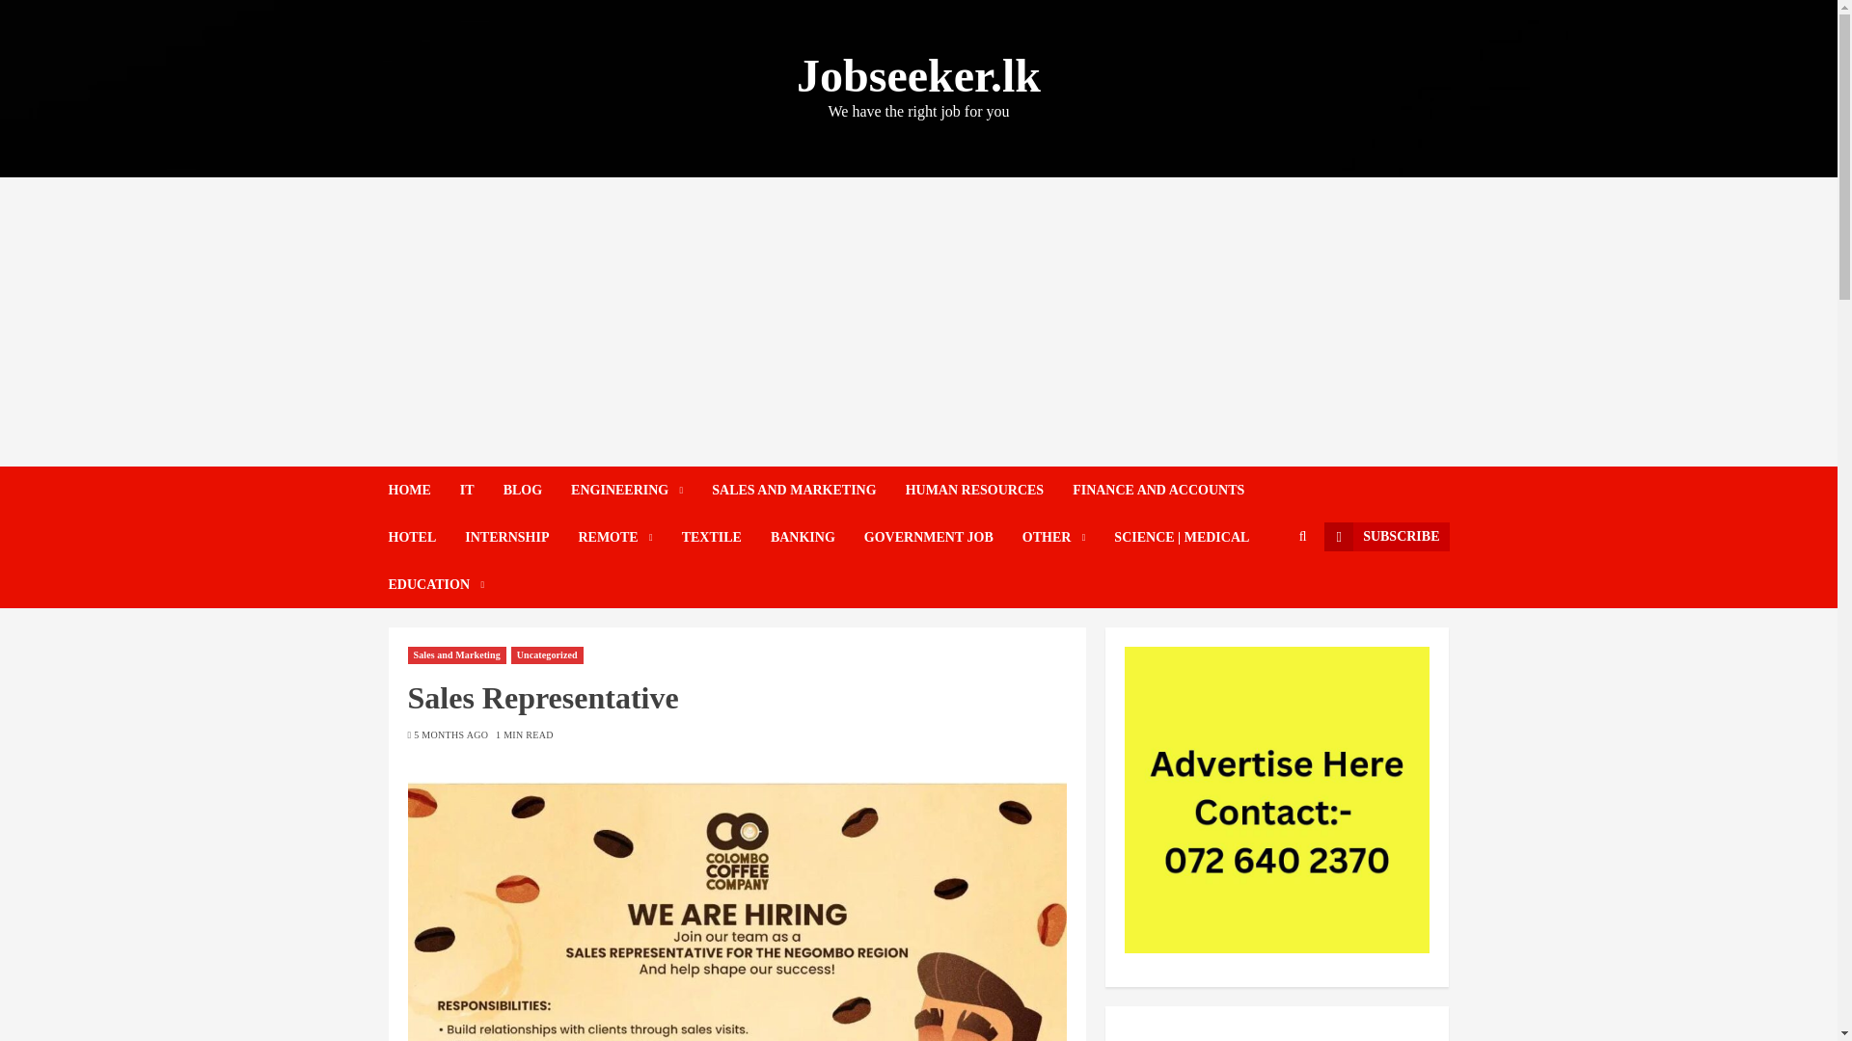 Image resolution: width=1852 pixels, height=1041 pixels. Describe the element at coordinates (435, 584) in the screenshot. I see `EDUCATION` at that location.